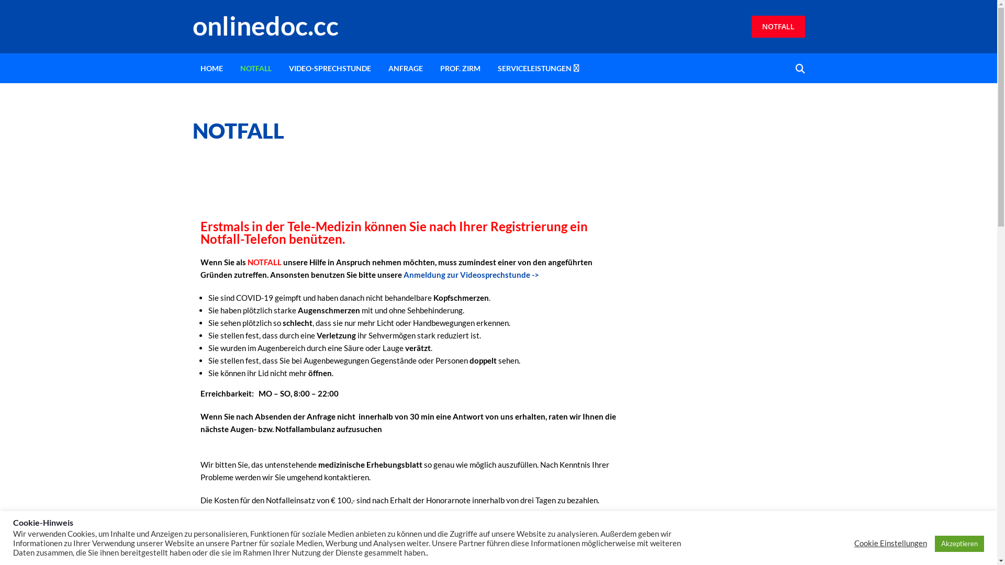  Describe the element at coordinates (330, 68) in the screenshot. I see `VIDEO-SPRECHSTUNDE` at that location.